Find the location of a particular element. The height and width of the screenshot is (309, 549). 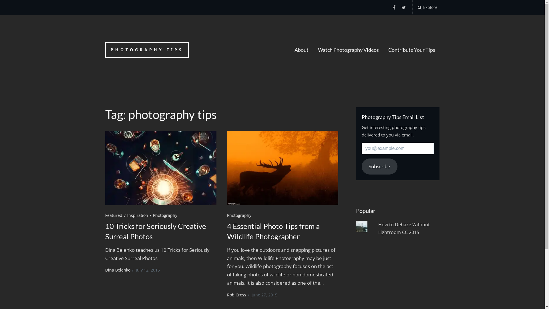

How to Dehaze Without Lightroom CC 2015 is located at coordinates (404, 228).